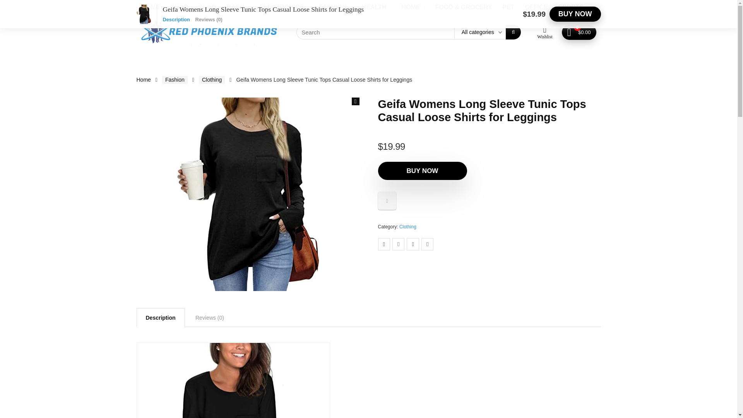 The height and width of the screenshot is (418, 743). I want to click on HEALTH, so click(376, 8).